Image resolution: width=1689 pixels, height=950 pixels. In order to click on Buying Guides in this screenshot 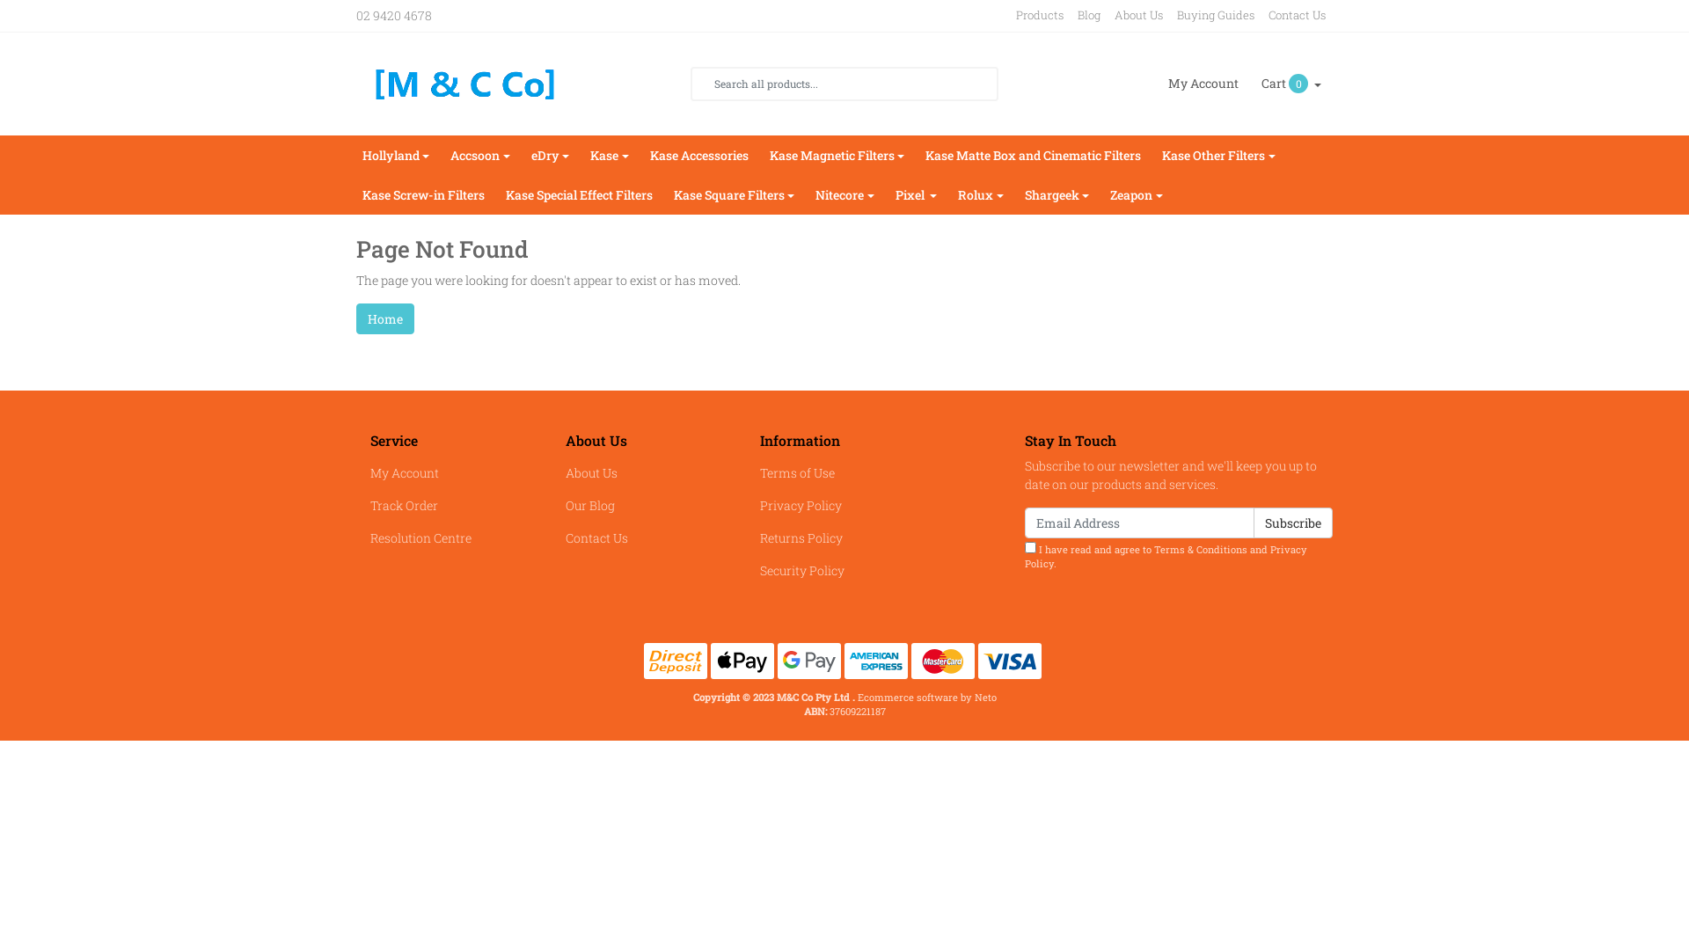, I will do `click(1216, 16)`.